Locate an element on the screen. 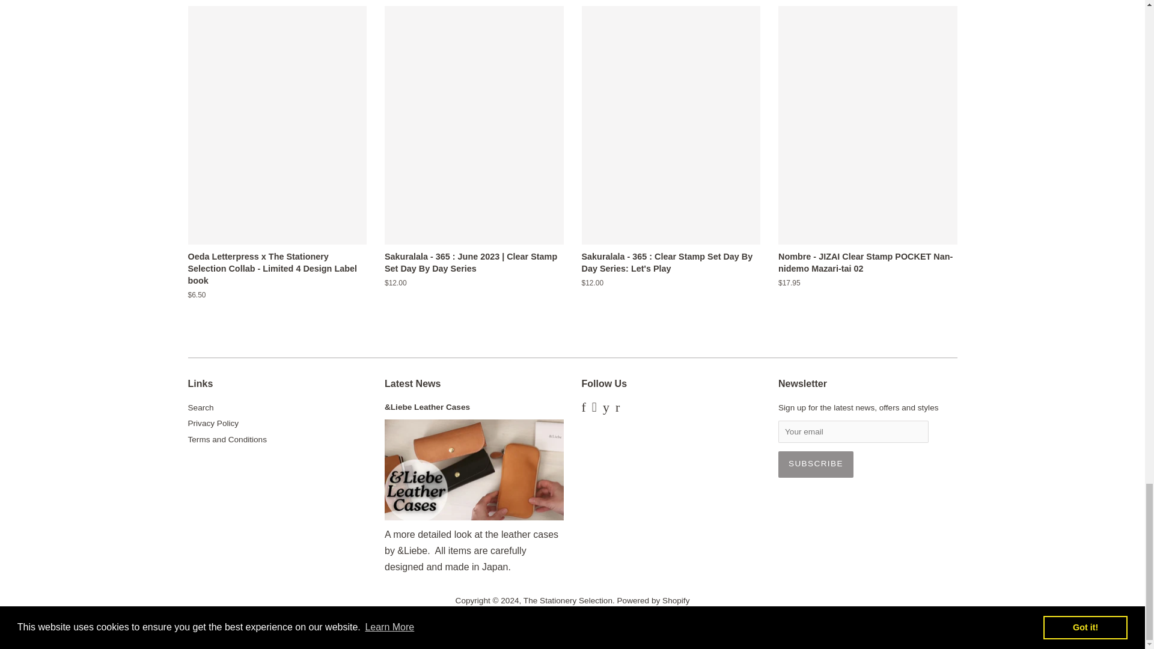 Image resolution: width=1154 pixels, height=649 pixels. Discover is located at coordinates (537, 620).